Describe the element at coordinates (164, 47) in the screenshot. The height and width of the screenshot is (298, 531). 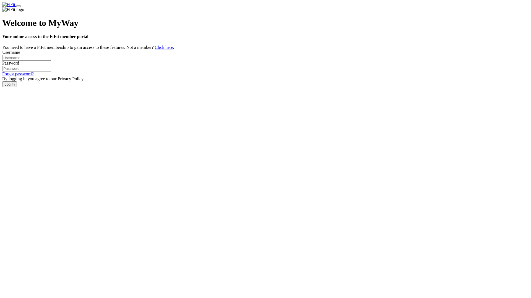
I see `Click here` at that location.